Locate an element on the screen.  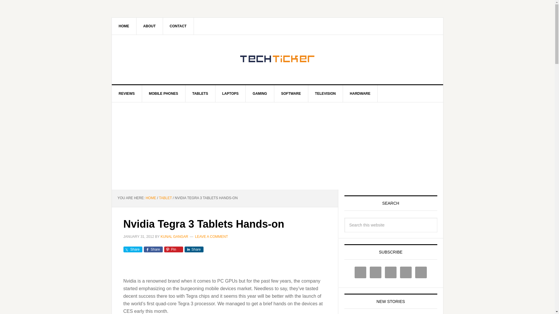
ABOUT is located at coordinates (150, 26).